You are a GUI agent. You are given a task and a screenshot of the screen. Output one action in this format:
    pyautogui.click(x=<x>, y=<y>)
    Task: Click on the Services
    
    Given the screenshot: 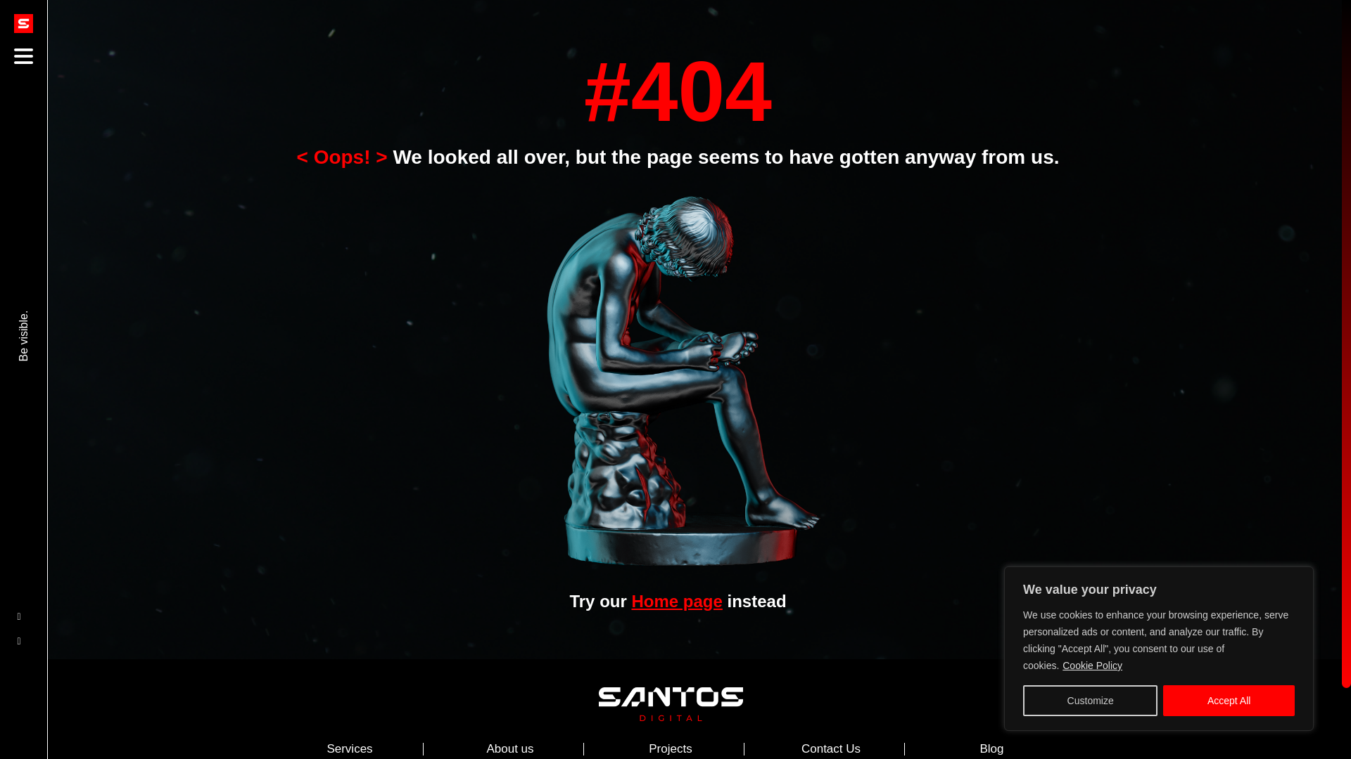 What is the action you would take?
    pyautogui.click(x=349, y=748)
    